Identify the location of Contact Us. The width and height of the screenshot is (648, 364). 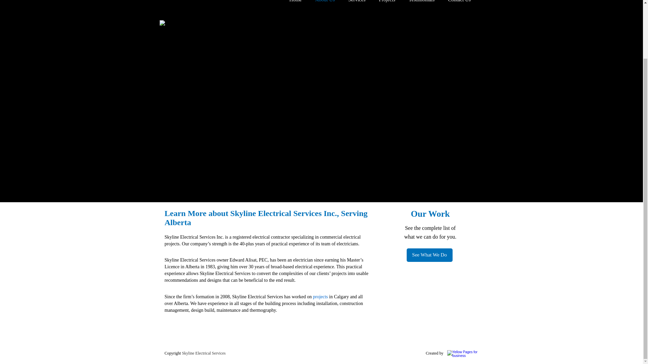
(459, 3).